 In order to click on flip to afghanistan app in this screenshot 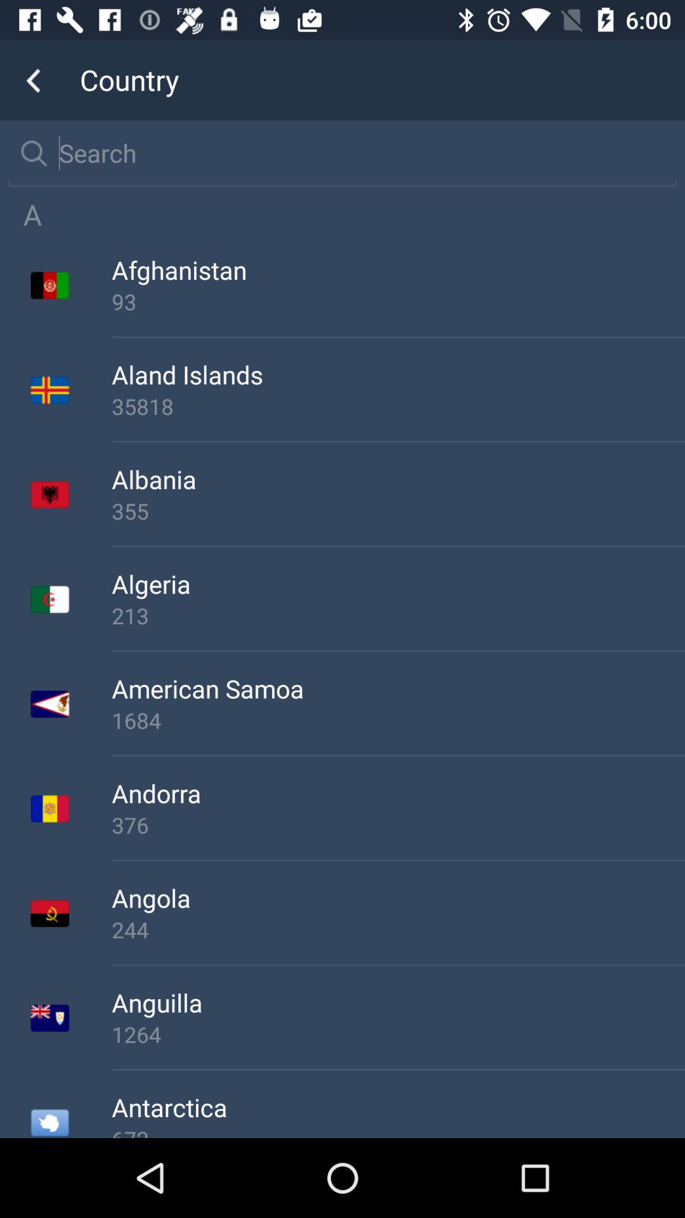, I will do `click(398, 270)`.